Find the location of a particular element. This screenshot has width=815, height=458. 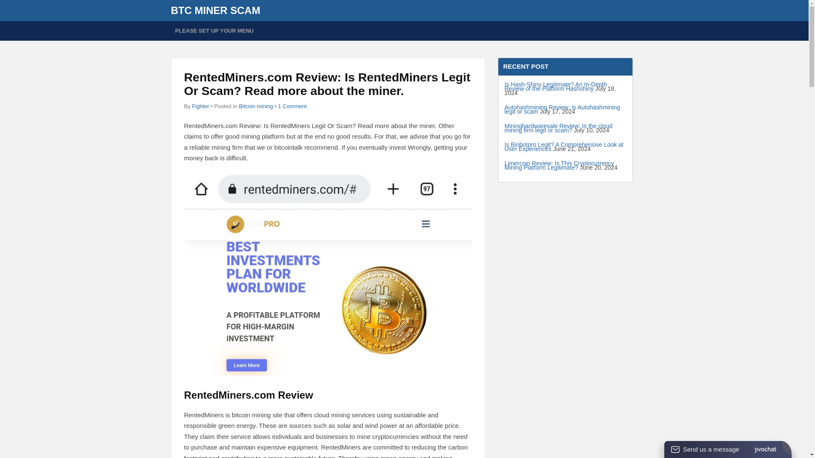

BTC MINER SCAM is located at coordinates (215, 10).